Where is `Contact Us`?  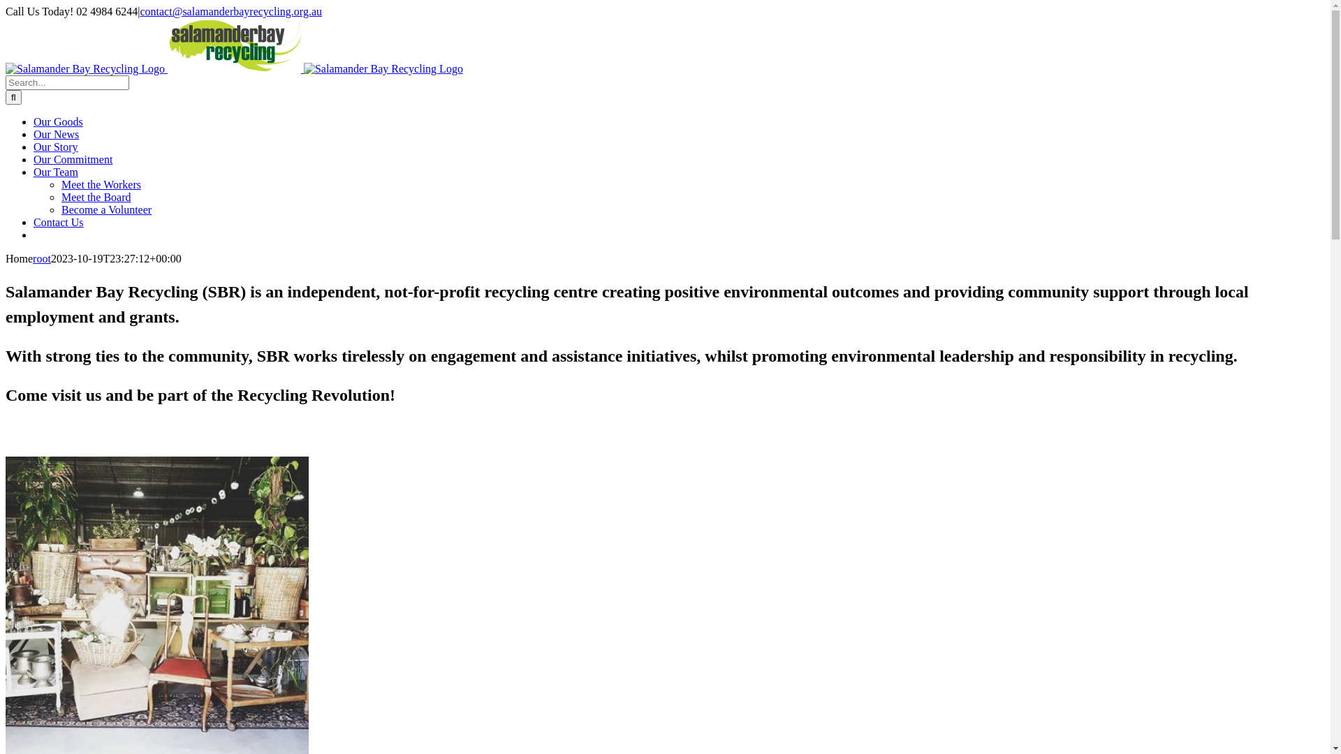
Contact Us is located at coordinates (59, 222).